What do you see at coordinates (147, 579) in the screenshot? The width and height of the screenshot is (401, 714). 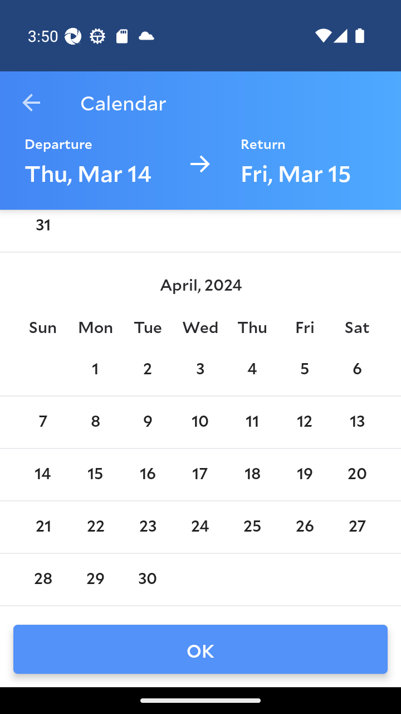 I see `30` at bounding box center [147, 579].